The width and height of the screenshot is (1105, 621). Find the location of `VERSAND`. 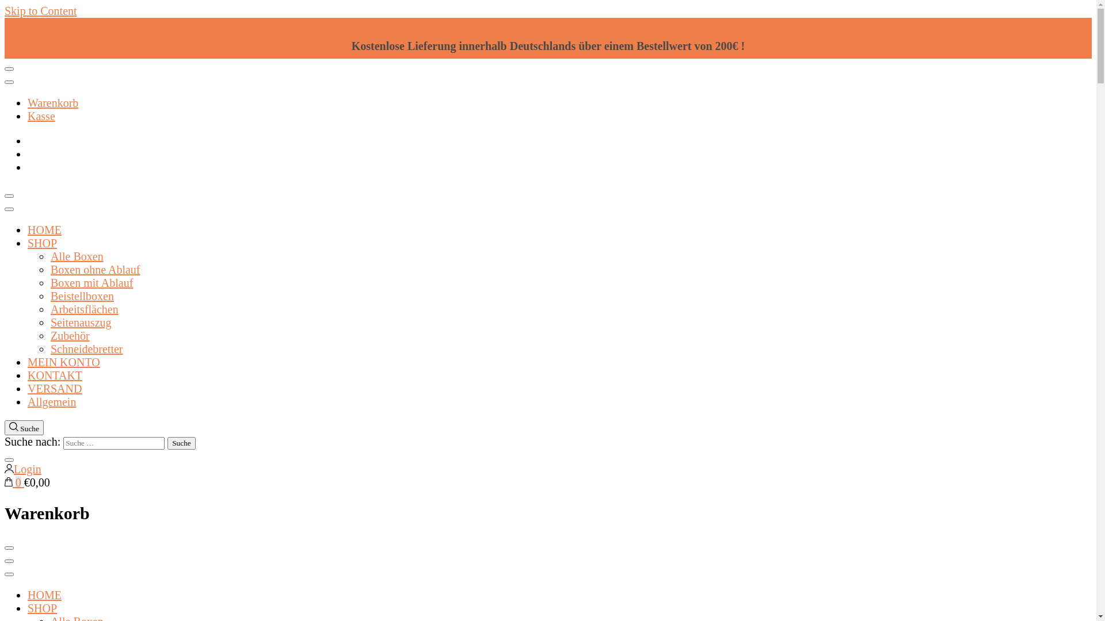

VERSAND is located at coordinates (55, 389).